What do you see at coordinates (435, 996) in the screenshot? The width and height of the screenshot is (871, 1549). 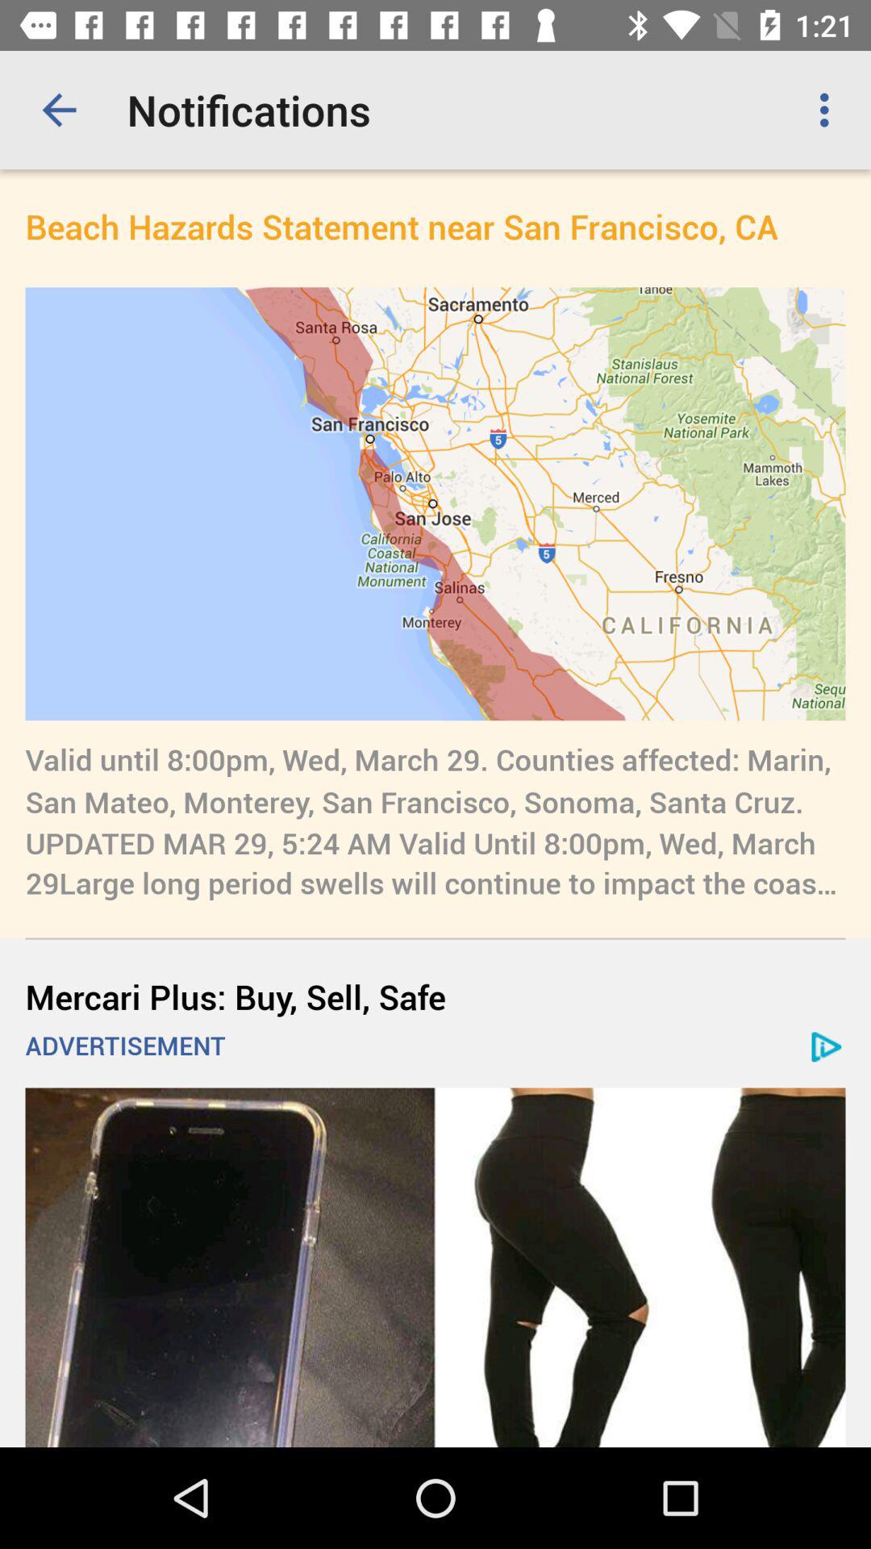 I see `tap the icon above the advertisement` at bounding box center [435, 996].